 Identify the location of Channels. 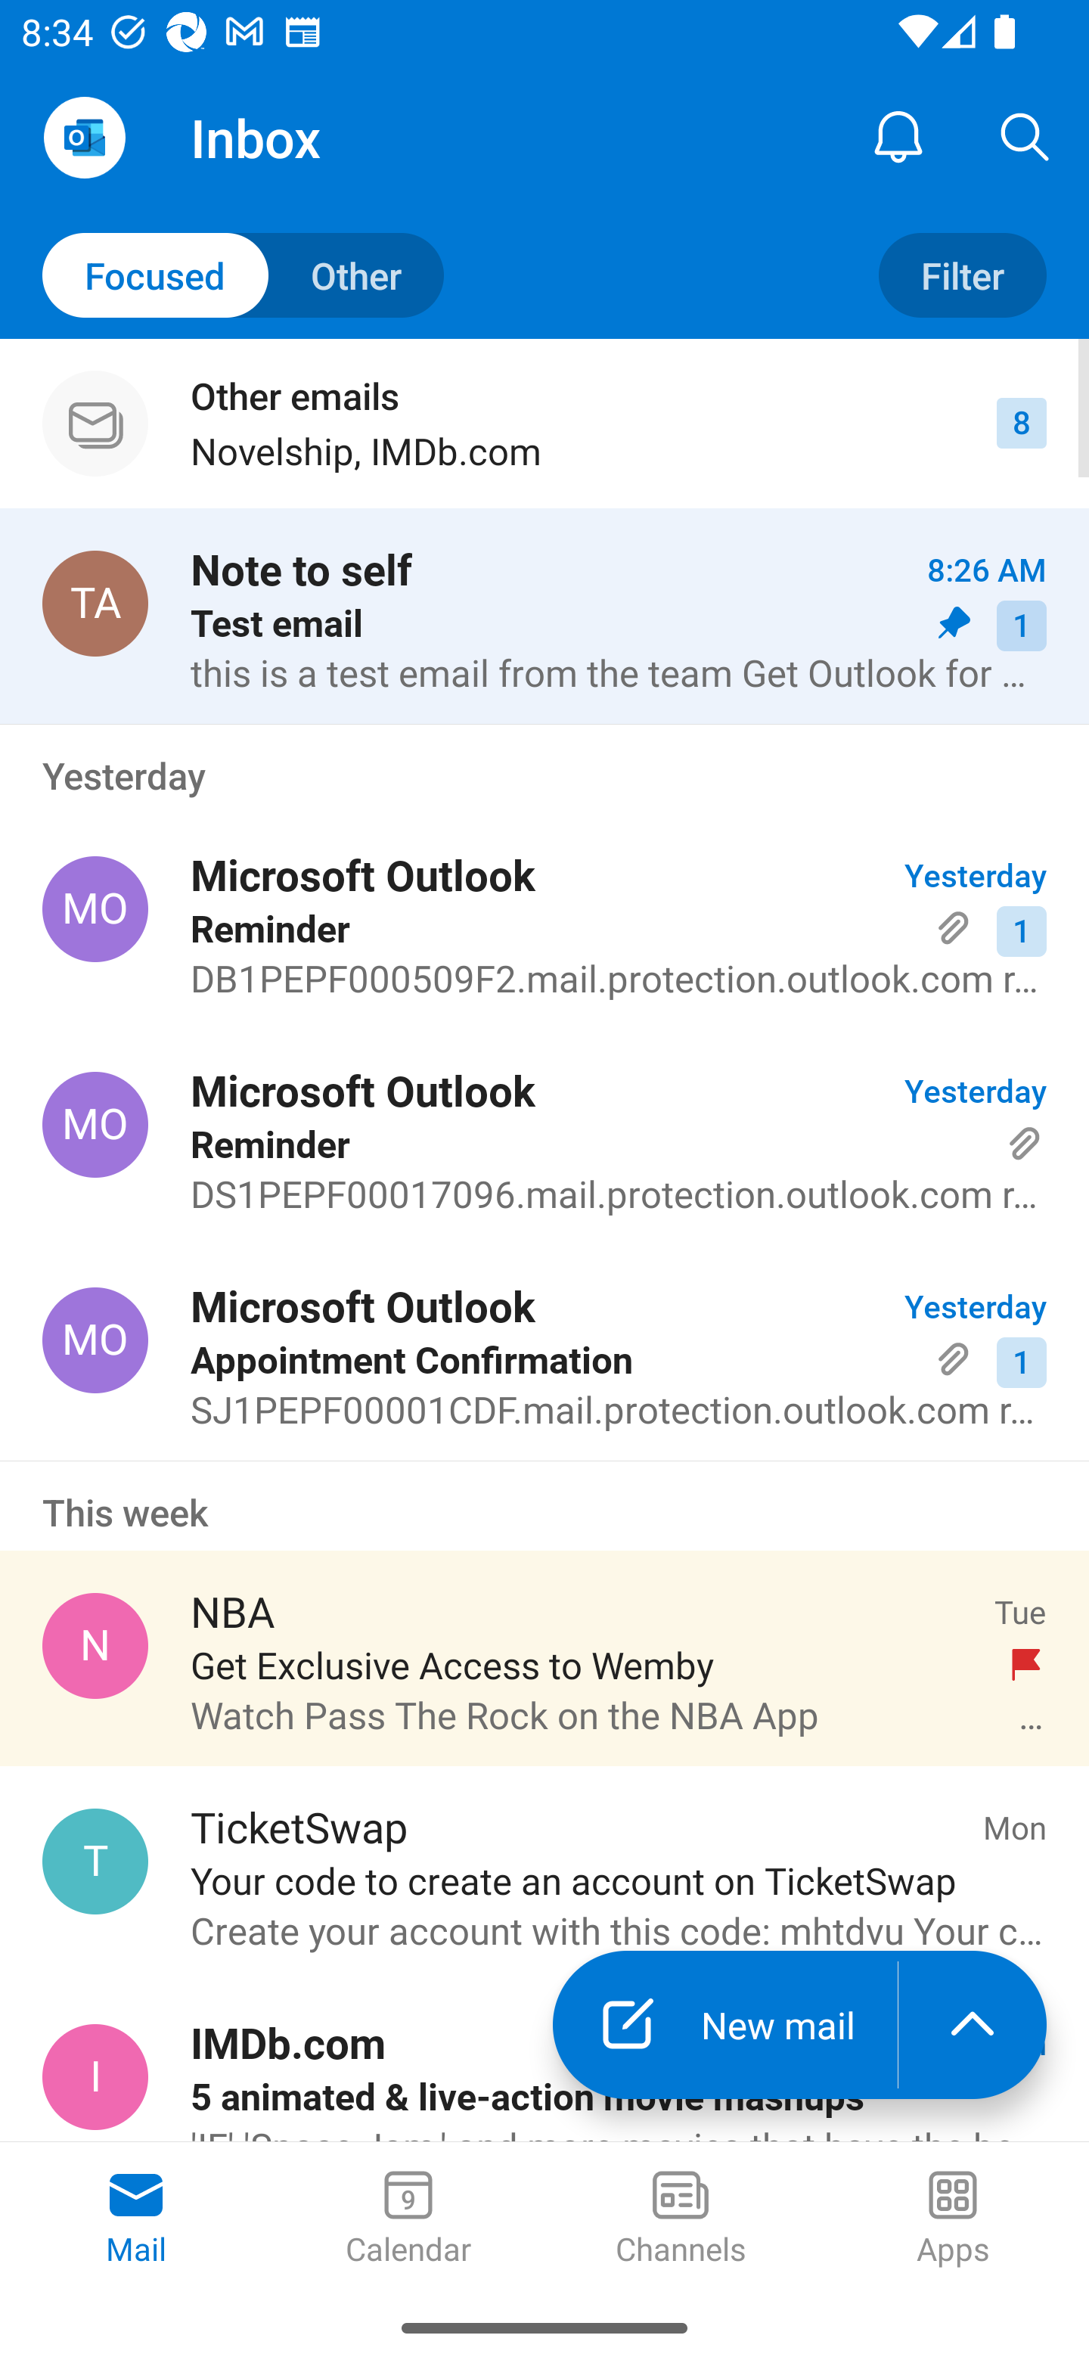
(681, 2219).